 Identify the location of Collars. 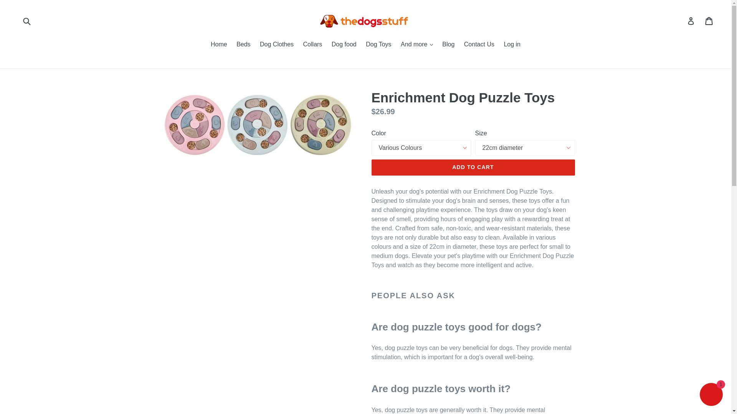
(312, 44).